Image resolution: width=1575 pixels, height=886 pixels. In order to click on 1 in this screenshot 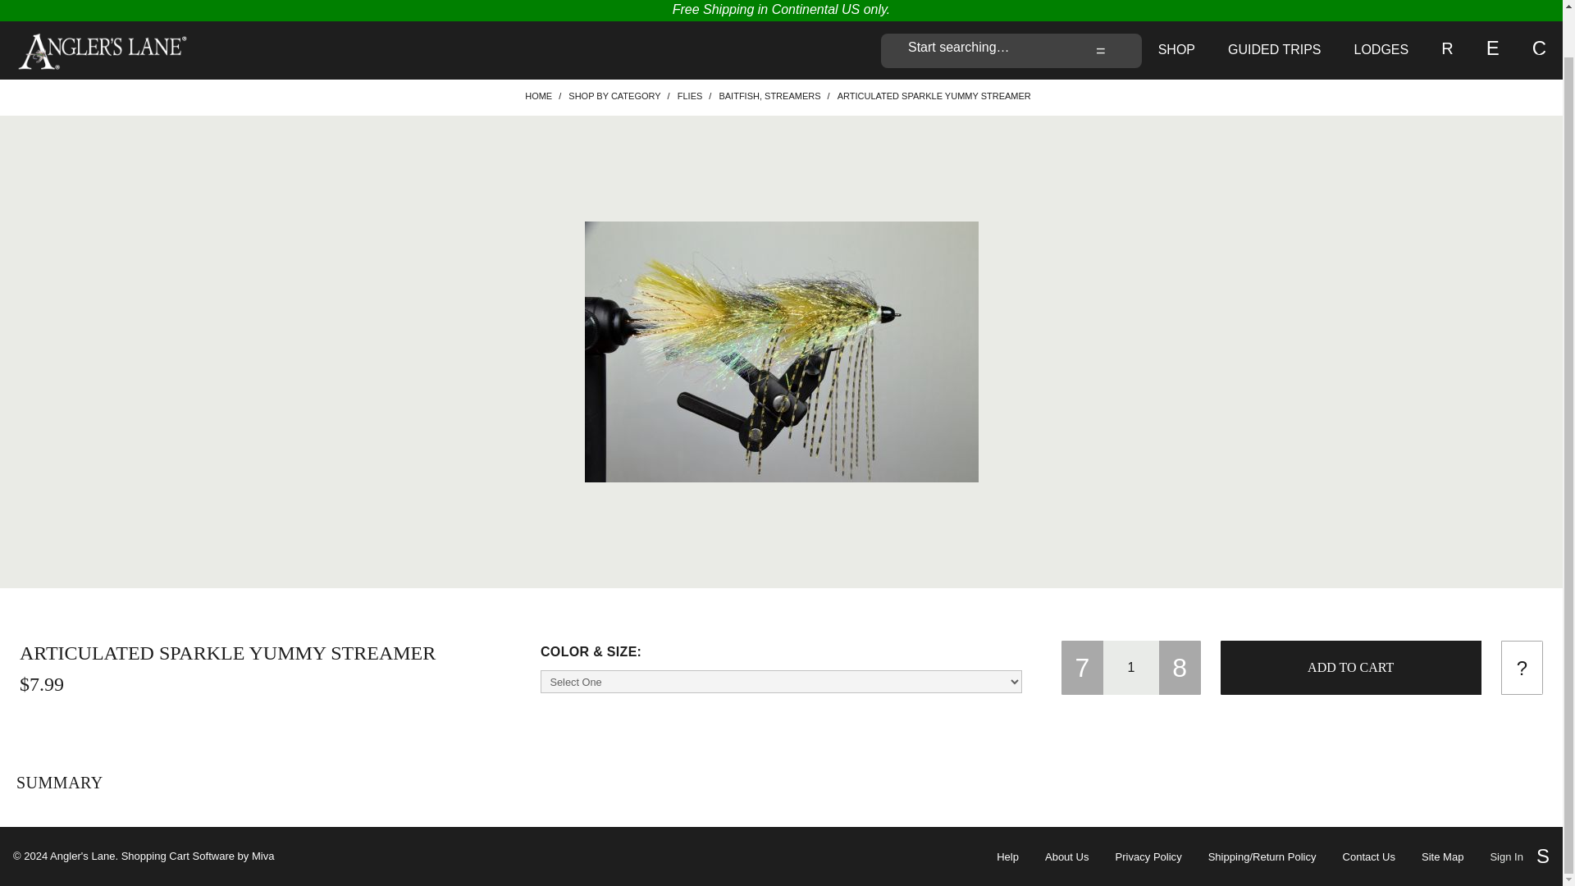, I will do `click(1131, 667)`.